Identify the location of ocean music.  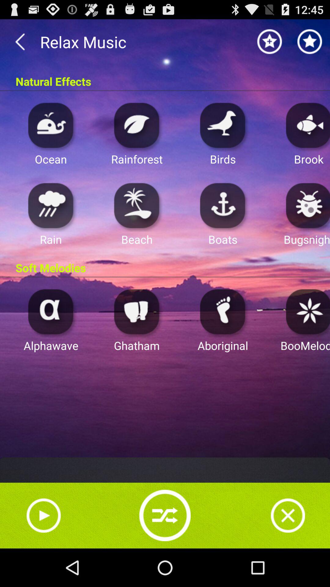
(51, 125).